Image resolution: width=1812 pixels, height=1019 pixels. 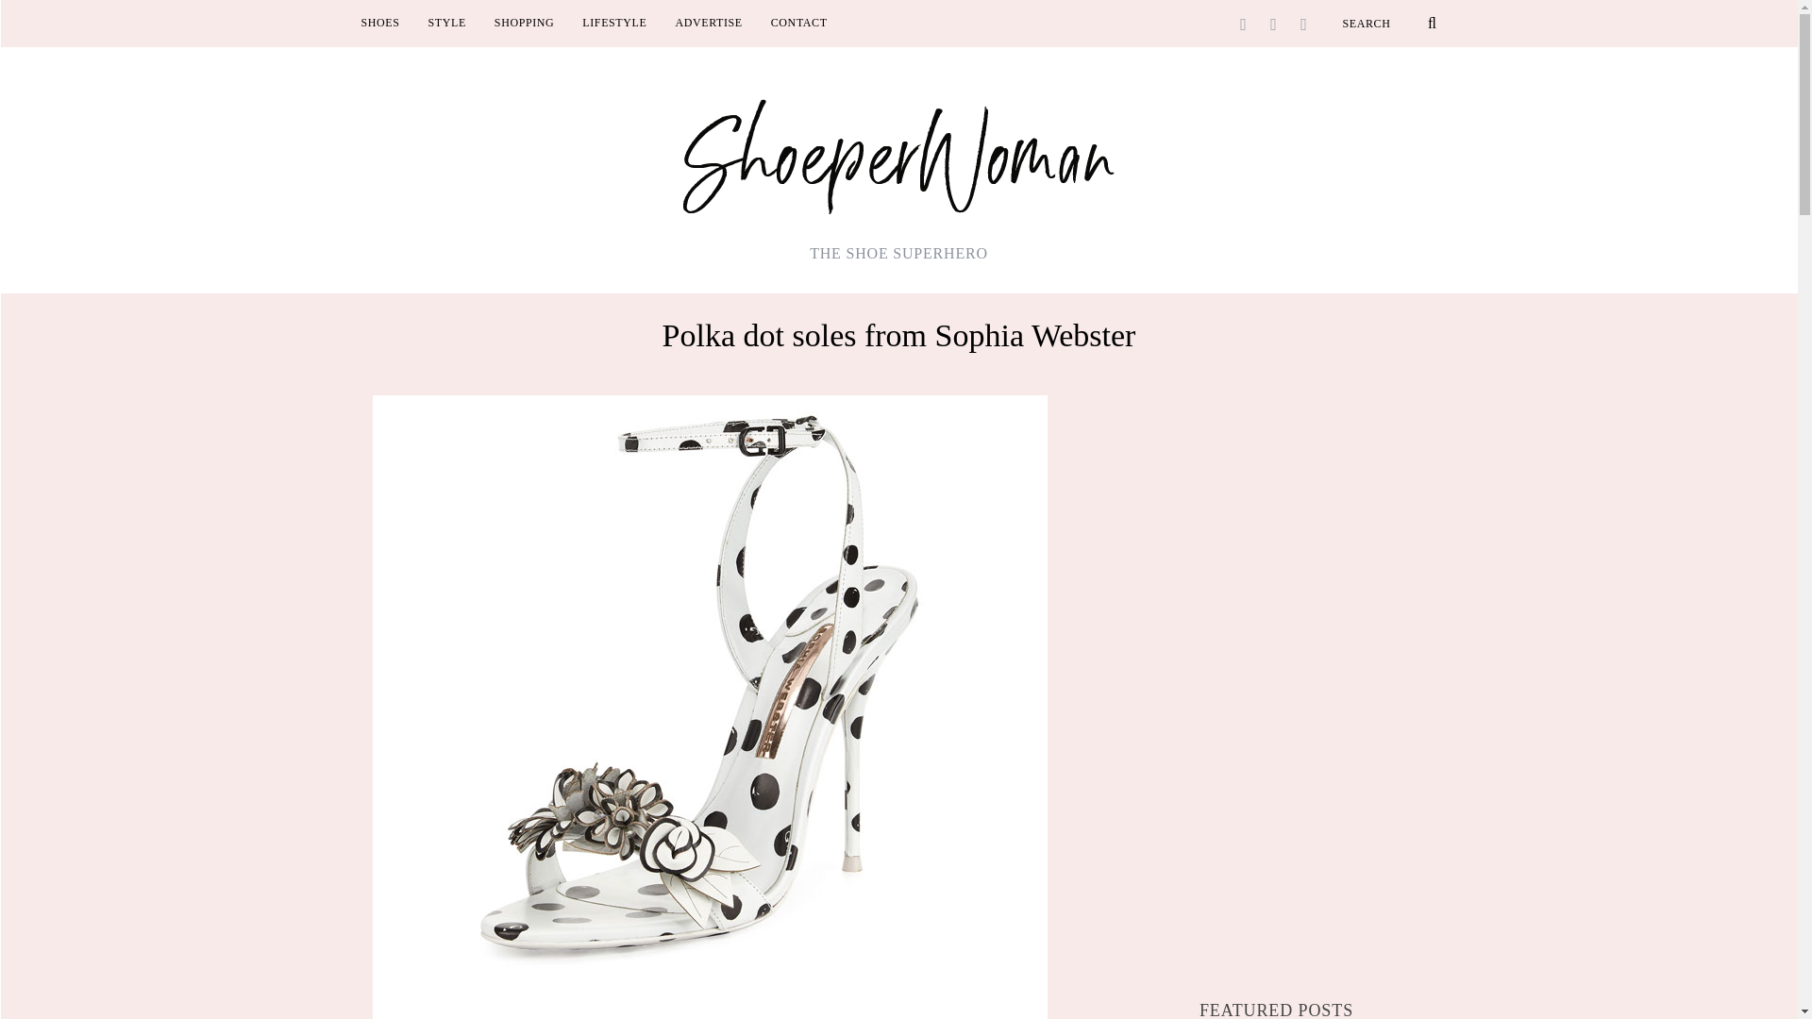 I want to click on SHOES, so click(x=381, y=23).